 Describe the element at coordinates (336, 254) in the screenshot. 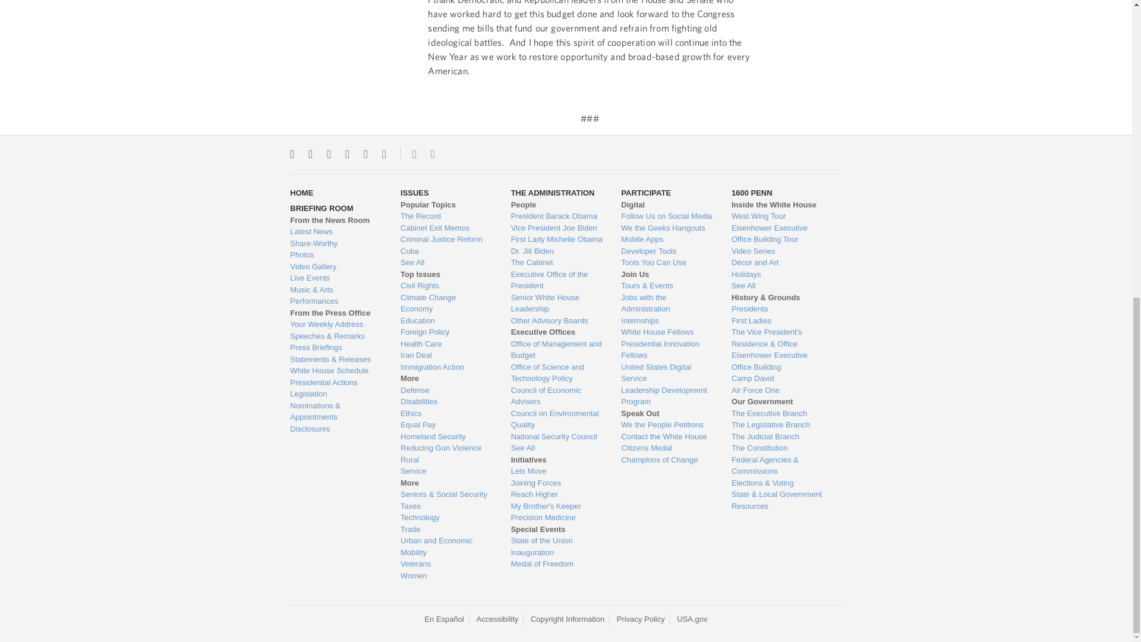

I see `View the photo of the day and other galleries` at that location.